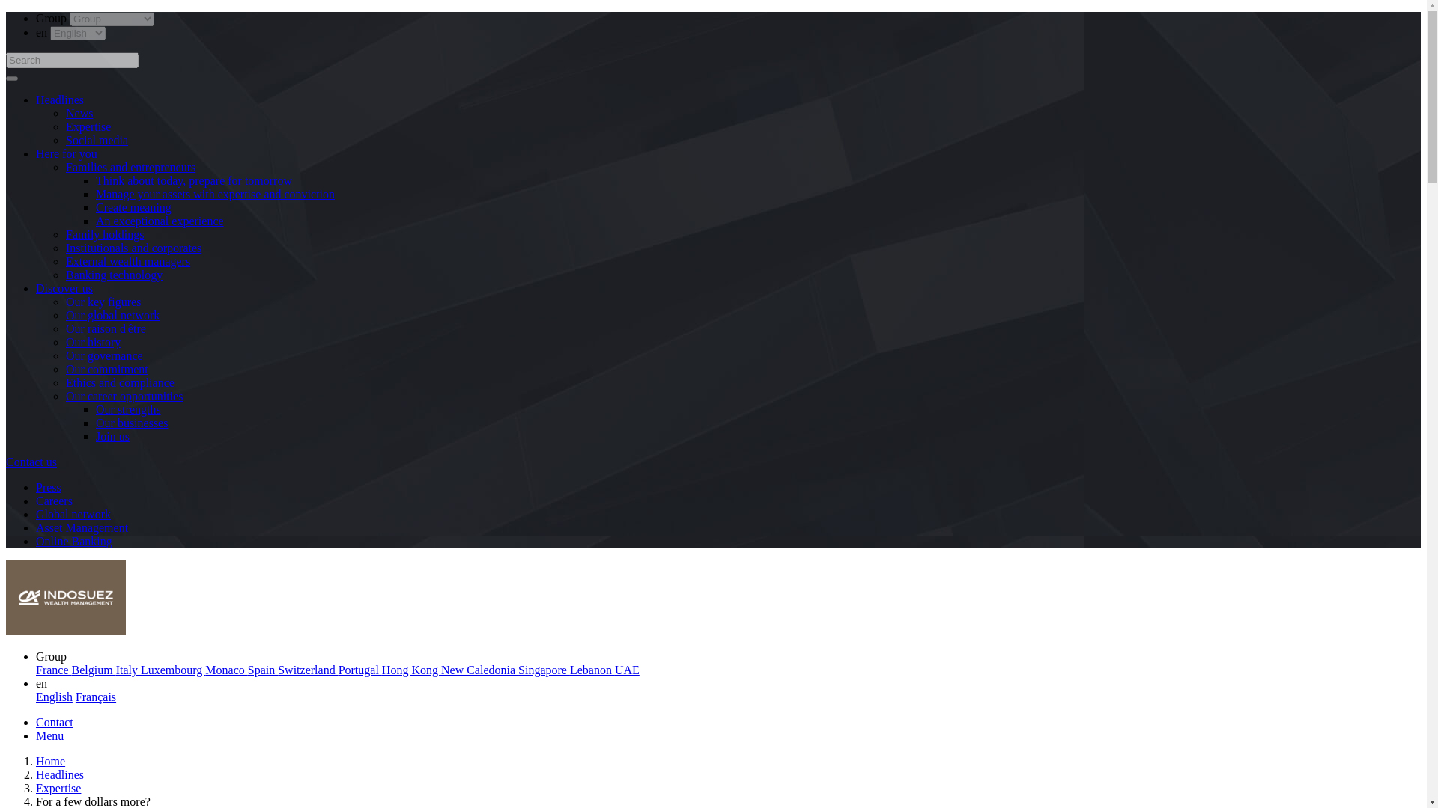 This screenshot has width=1438, height=808. Describe the element at coordinates (54, 669) in the screenshot. I see `France` at that location.